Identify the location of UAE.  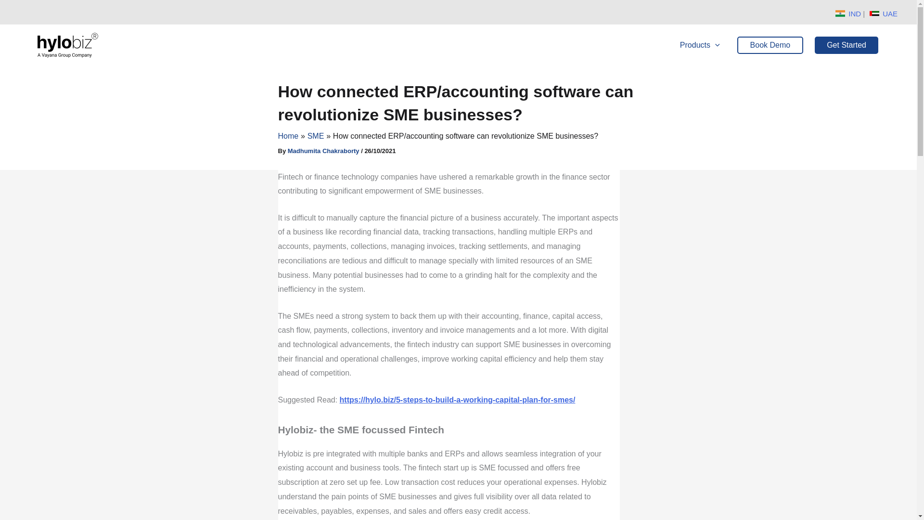
(889, 13).